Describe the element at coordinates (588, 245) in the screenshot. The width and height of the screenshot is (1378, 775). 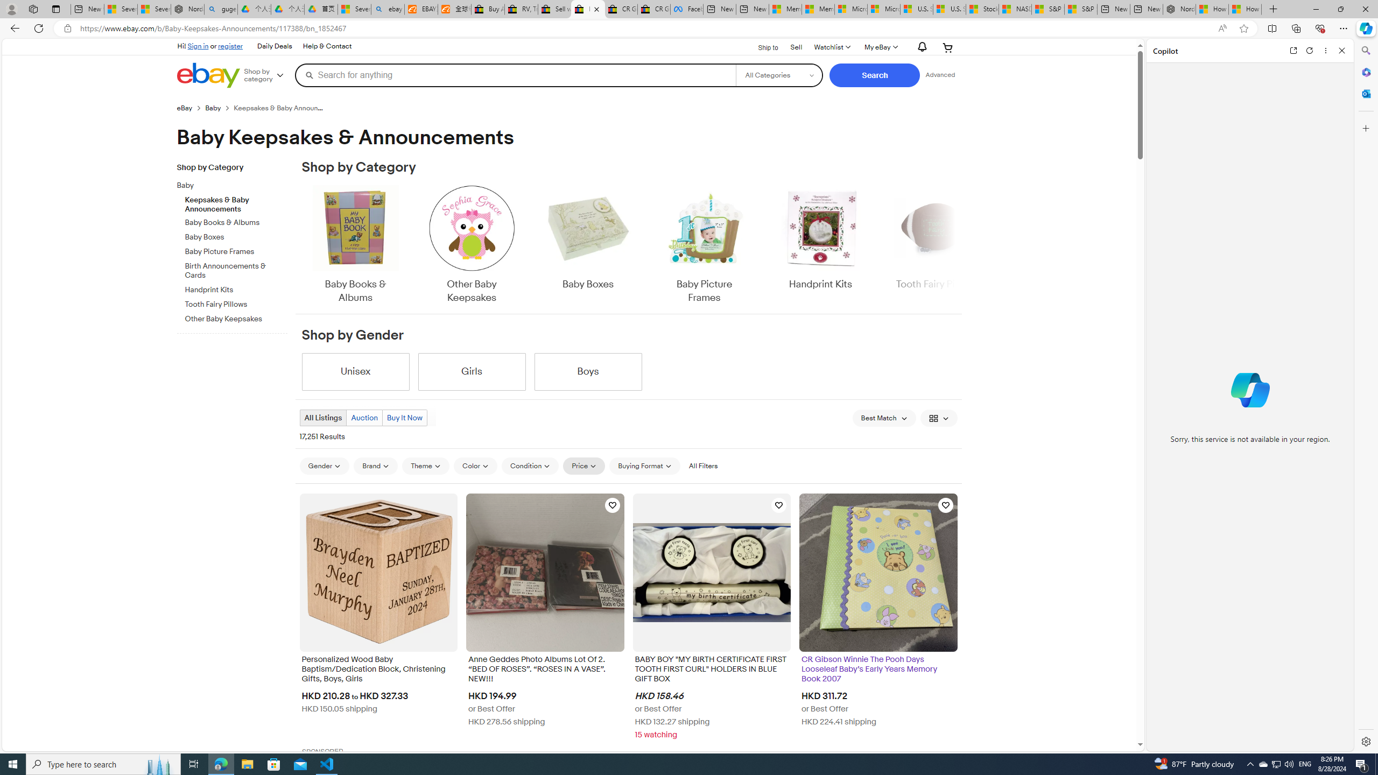
I see `Baby Boxes` at that location.